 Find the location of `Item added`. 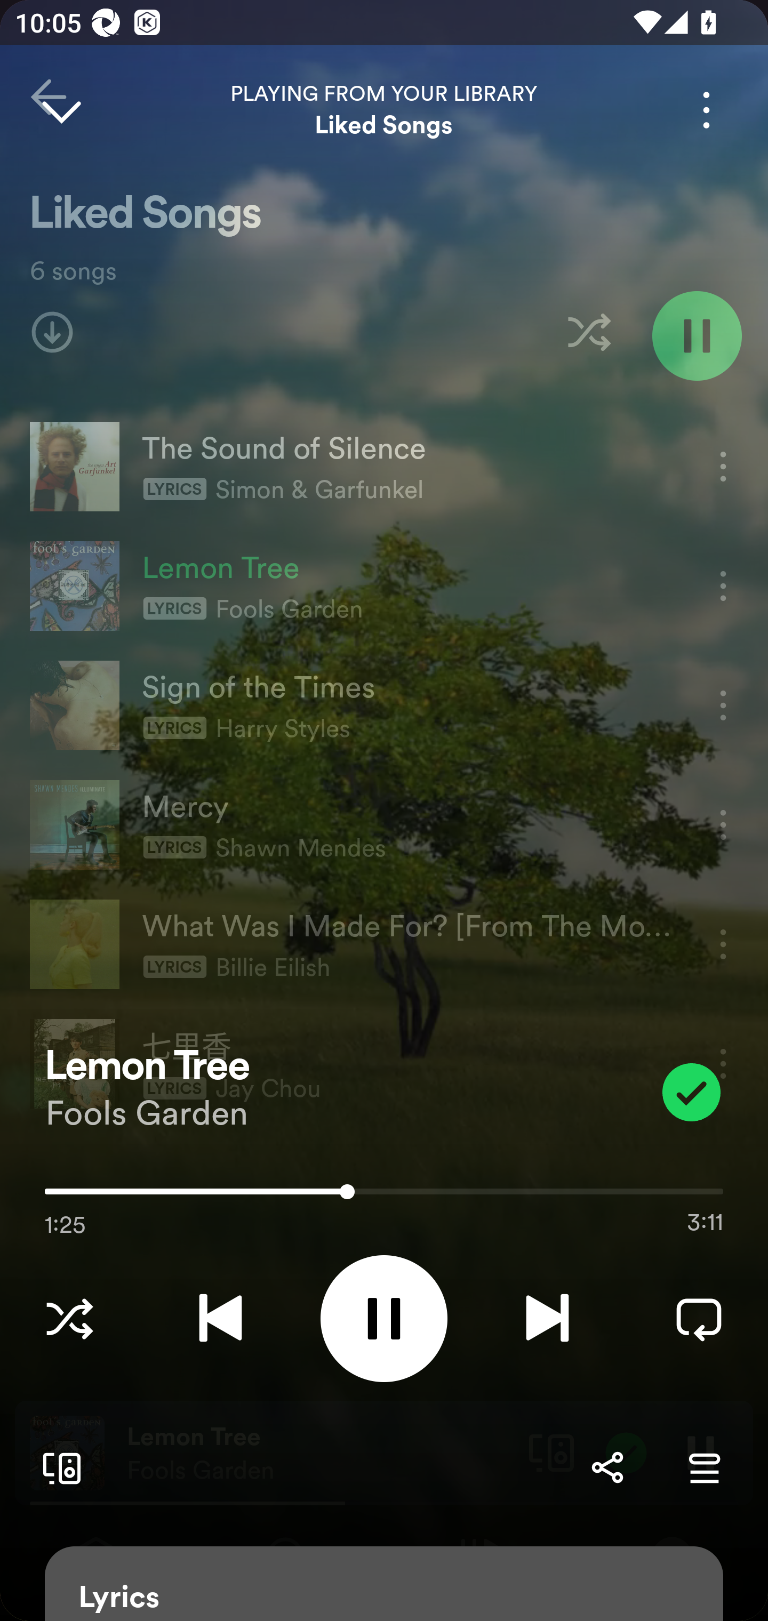

Item added is located at coordinates (691, 1092).